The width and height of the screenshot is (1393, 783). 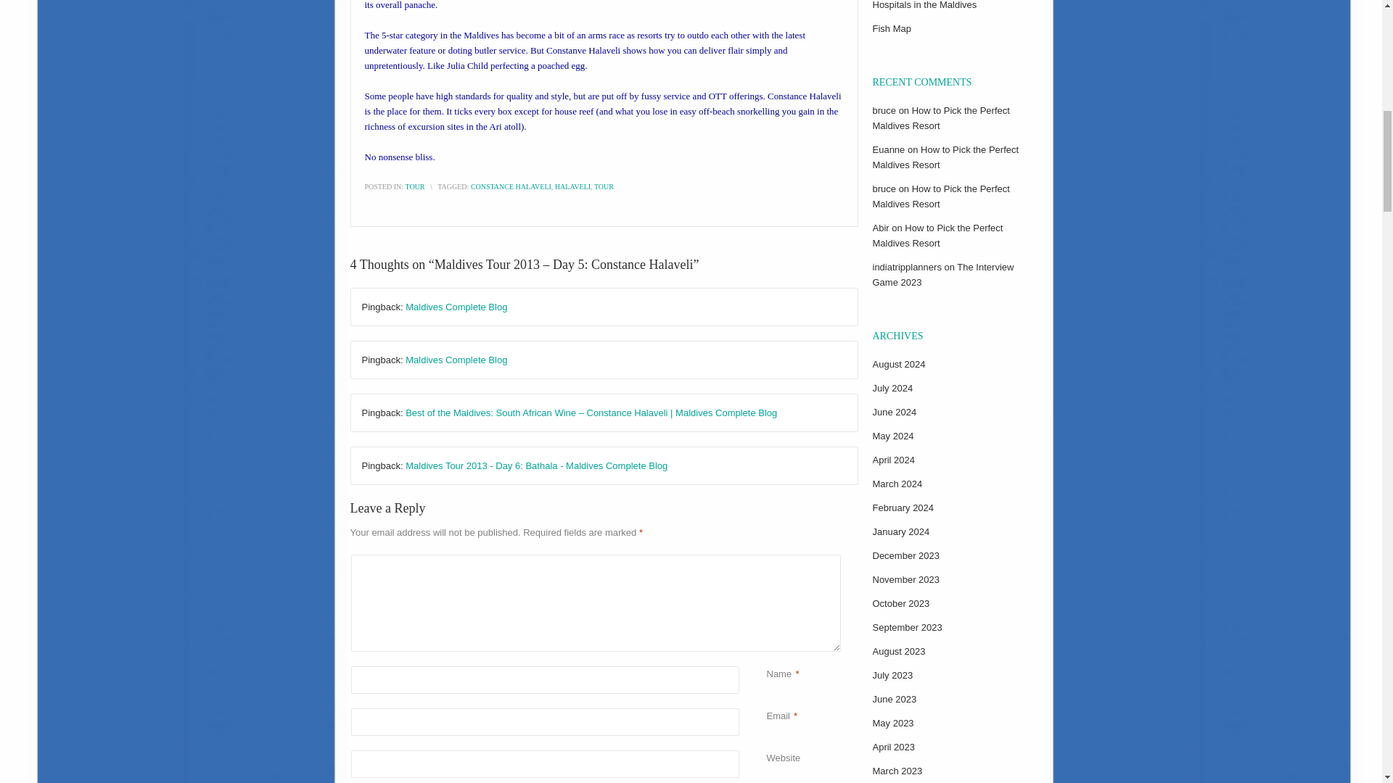 I want to click on Maldives Tour 2013 - Day 6: Bathala - Maldives Complete Blog, so click(x=535, y=465).